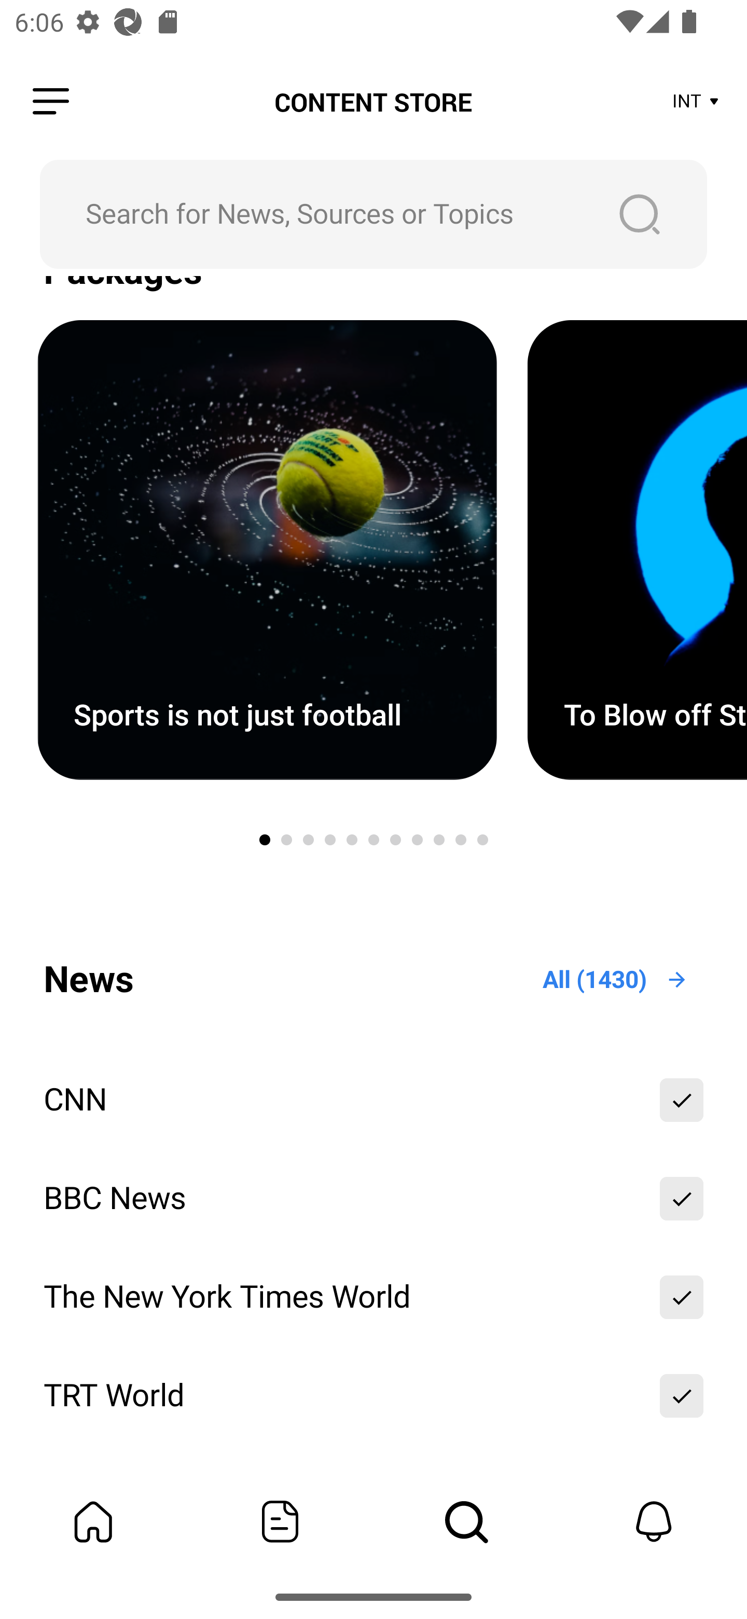  Describe the element at coordinates (654, 1521) in the screenshot. I see `Notifications` at that location.